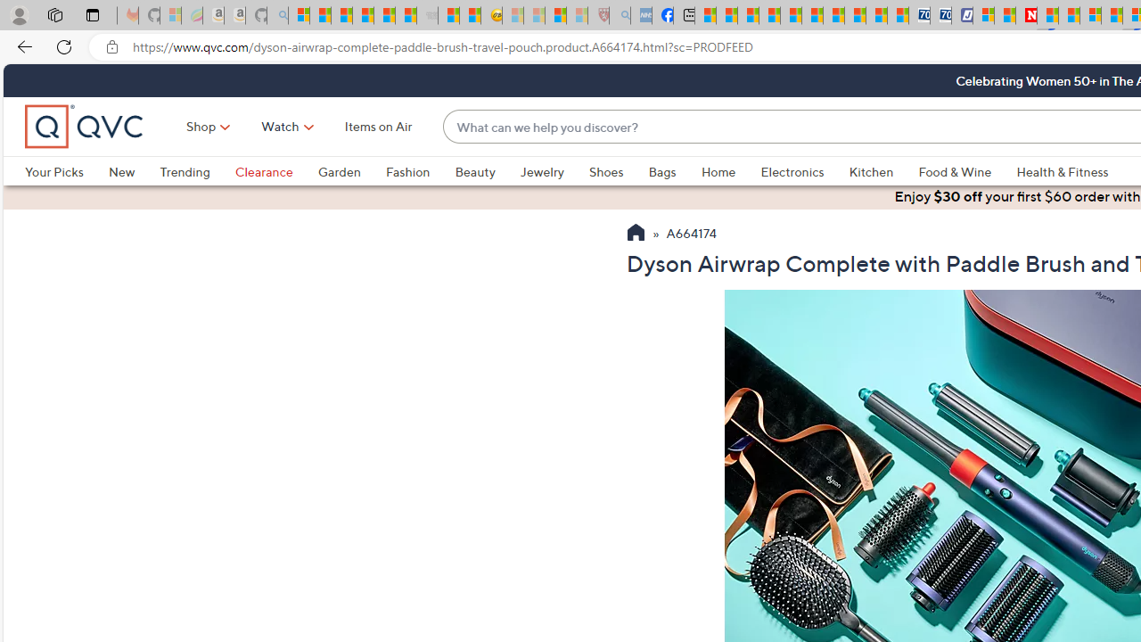  I want to click on A664174, so click(692, 235).